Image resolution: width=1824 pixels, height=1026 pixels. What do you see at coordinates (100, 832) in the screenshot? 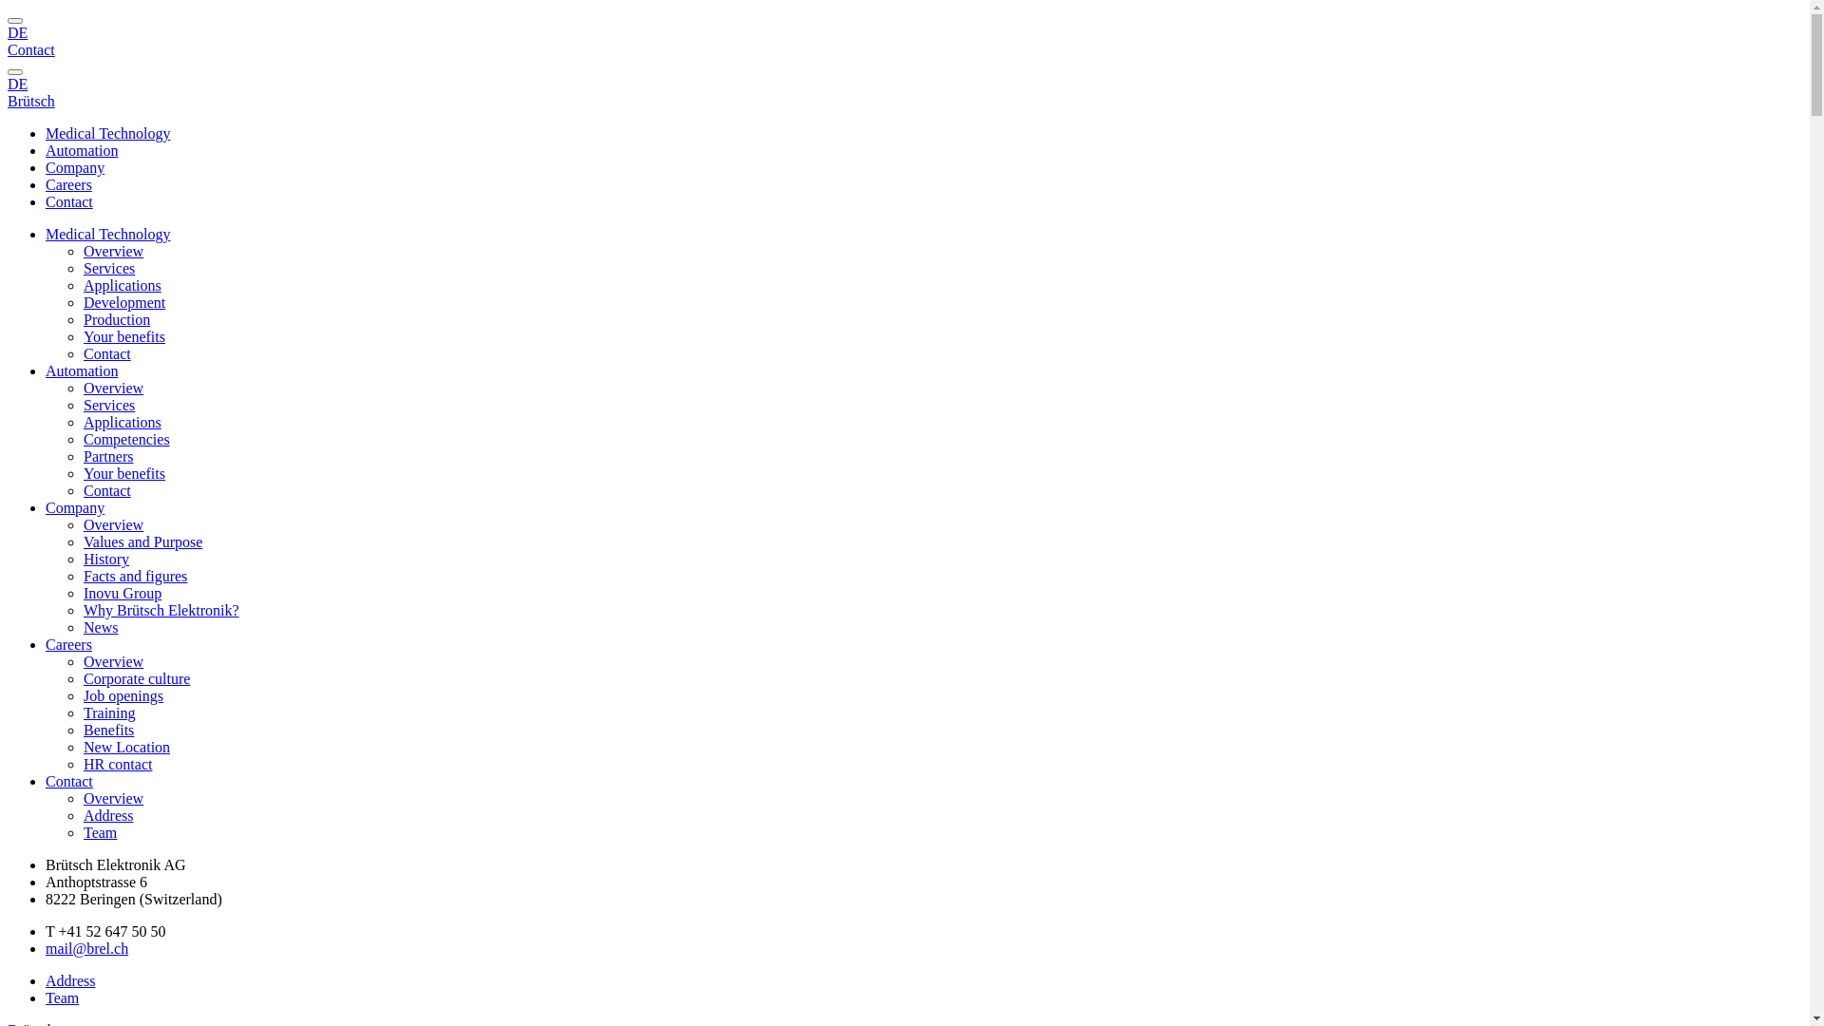
I see `Team` at bounding box center [100, 832].